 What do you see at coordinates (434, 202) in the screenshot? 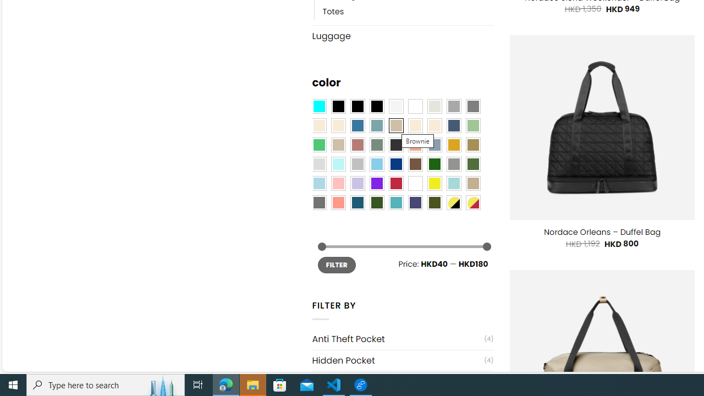
I see `Army Green` at bounding box center [434, 202].